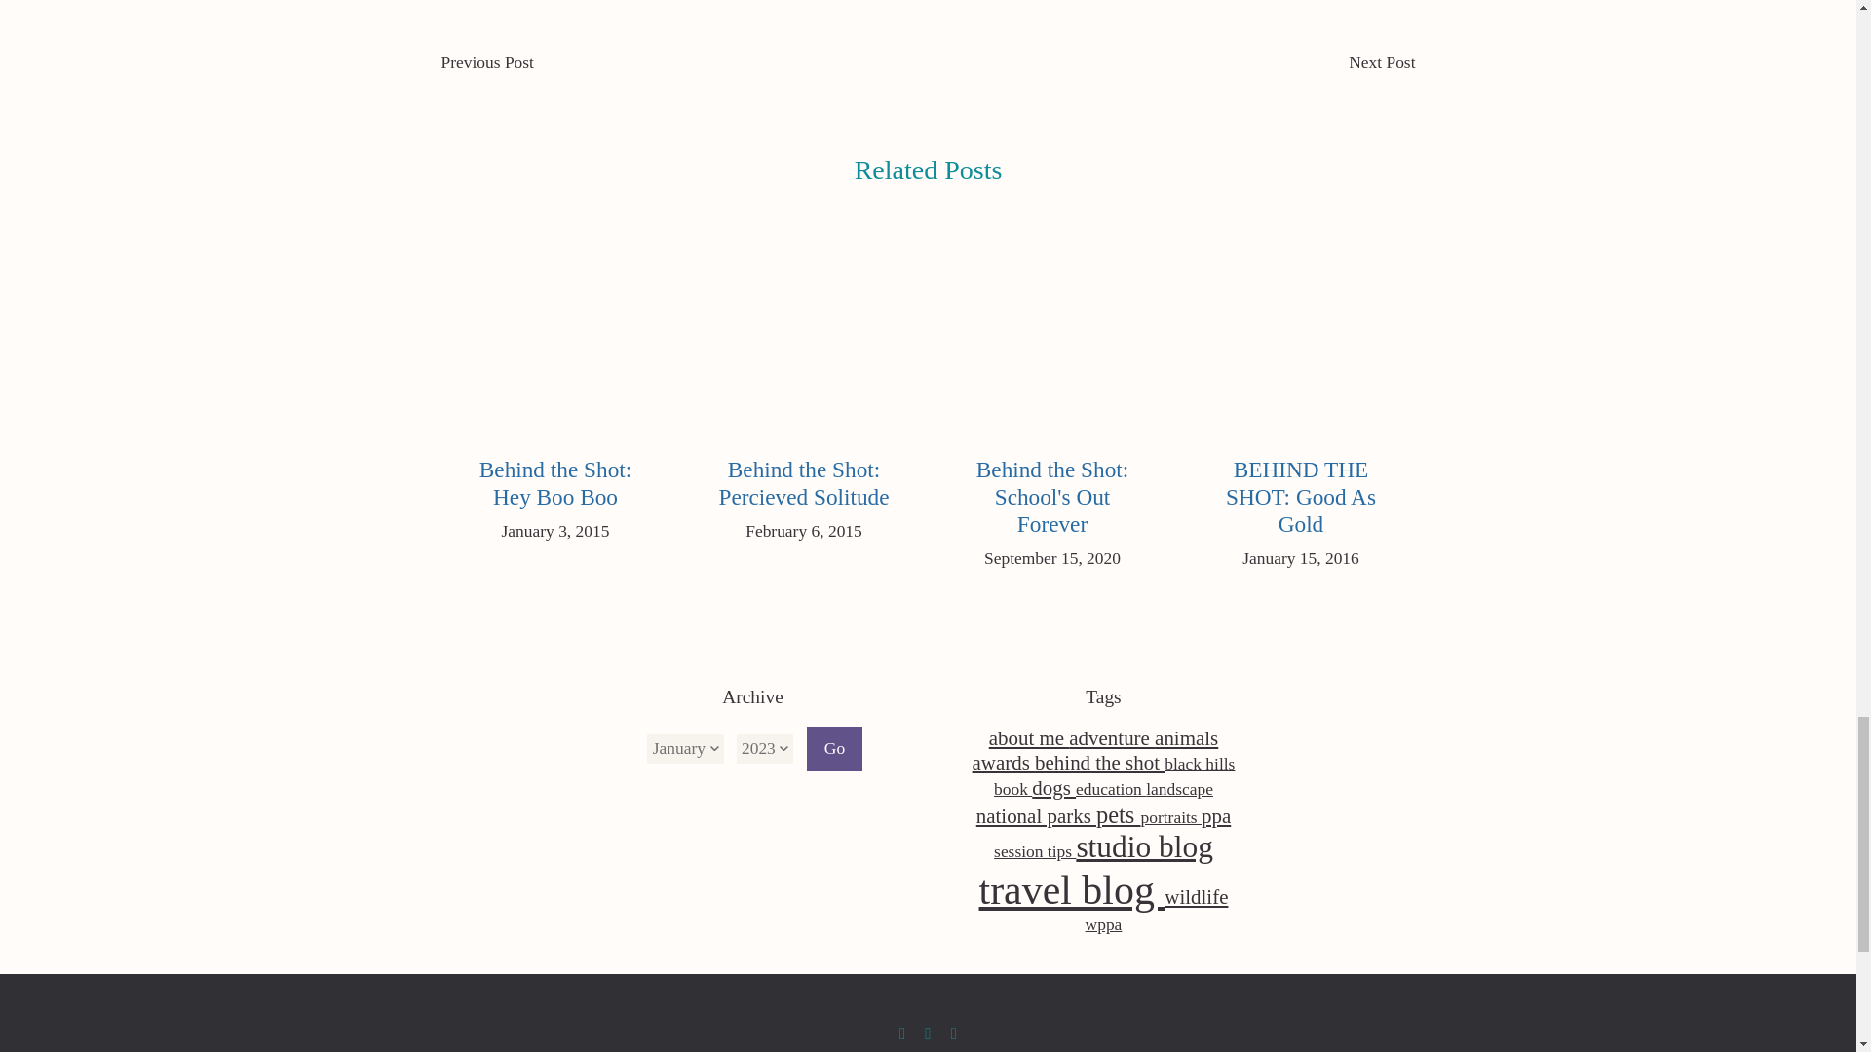  Describe the element at coordinates (486, 62) in the screenshot. I see `Previous Post` at that location.